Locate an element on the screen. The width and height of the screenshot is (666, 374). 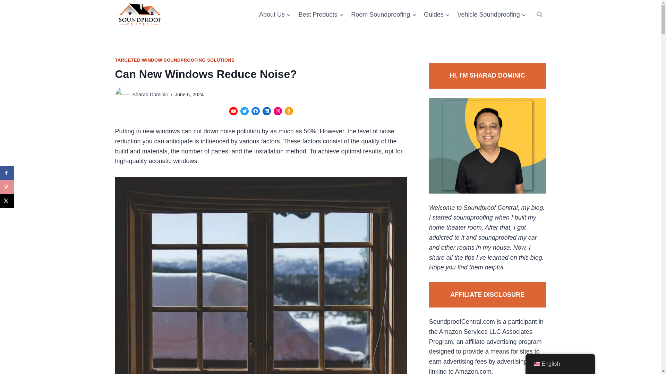
Save to Pinterest is located at coordinates (7, 187).